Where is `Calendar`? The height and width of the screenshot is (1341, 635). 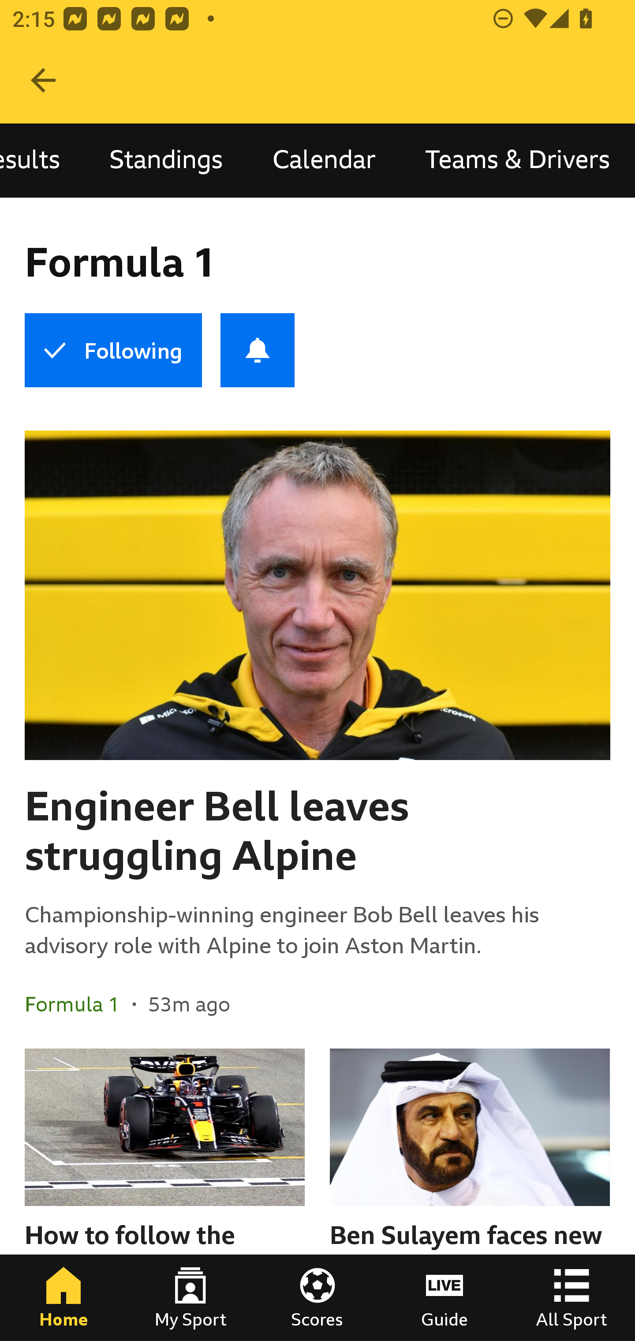
Calendar is located at coordinates (324, 160).